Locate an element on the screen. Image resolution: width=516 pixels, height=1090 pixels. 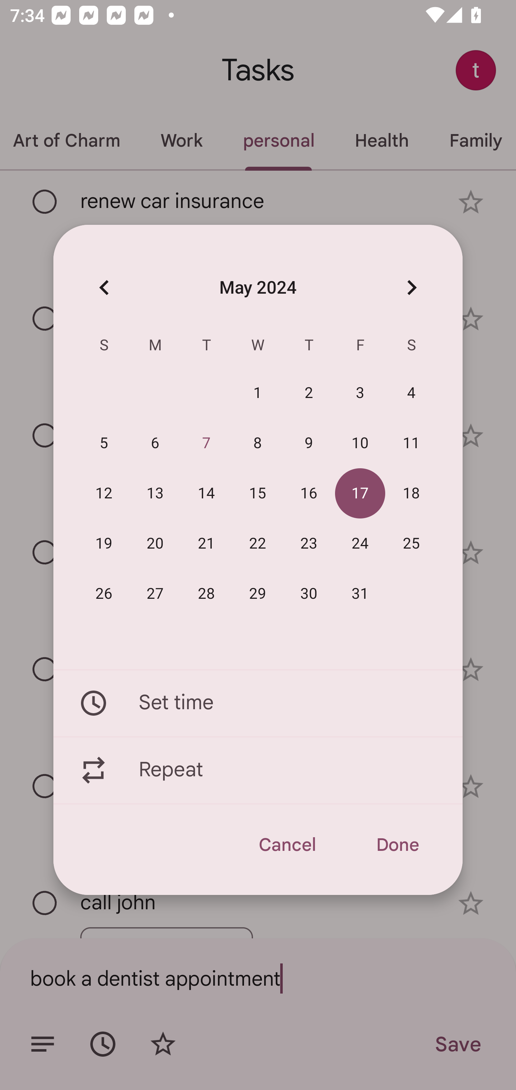
4 04 May 2024 is located at coordinates (411, 393).